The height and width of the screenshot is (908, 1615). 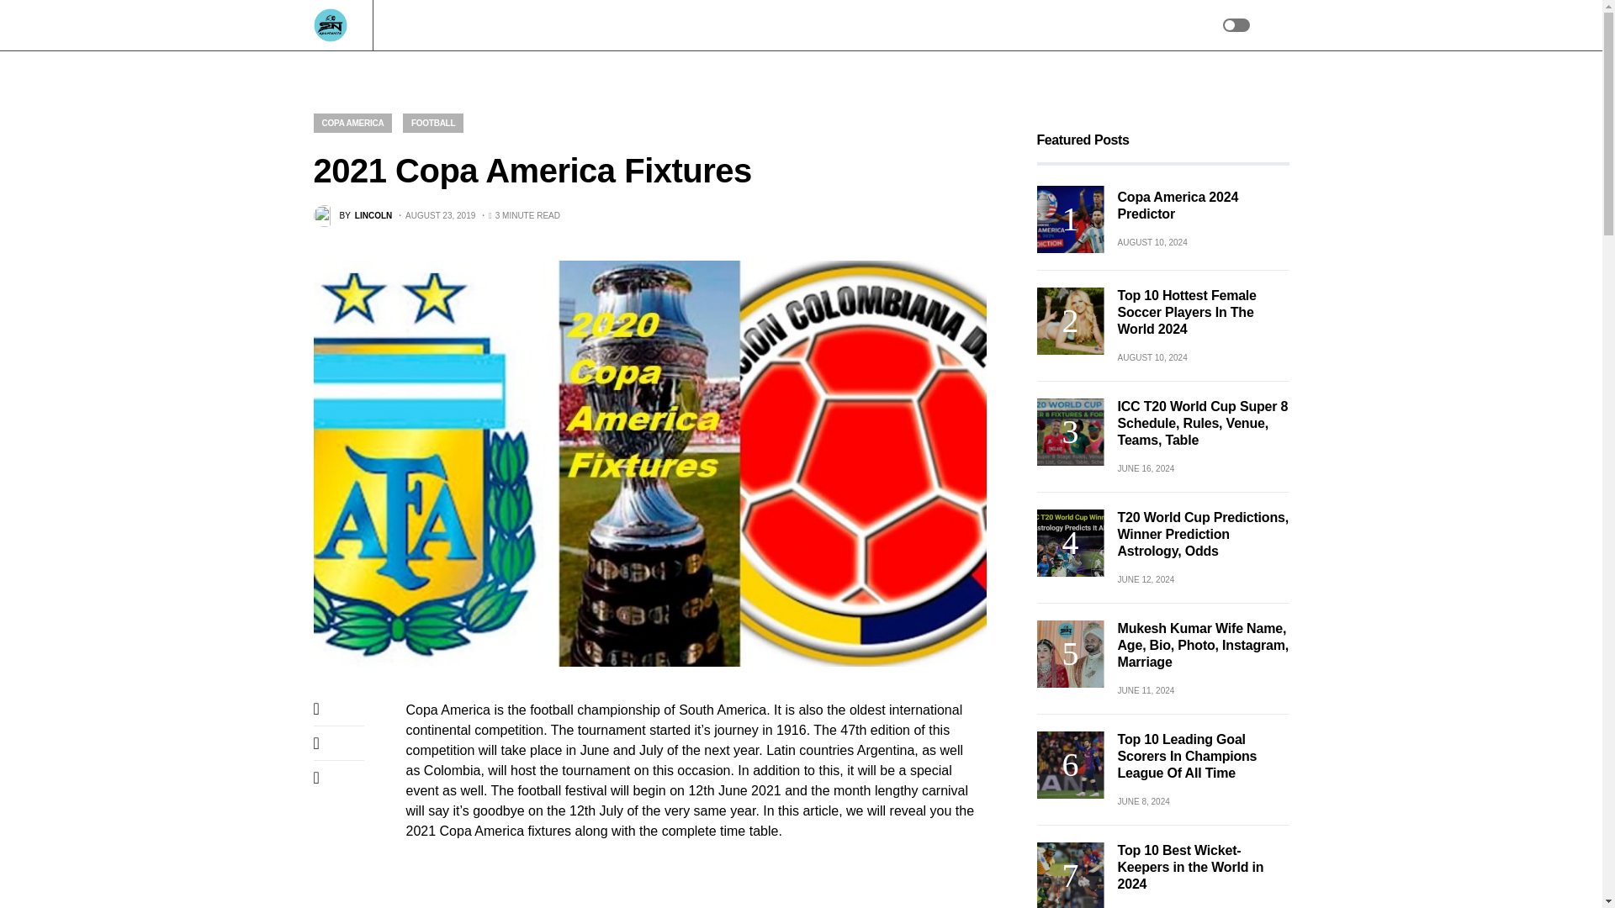 I want to click on View all posts by Lincoln, so click(x=352, y=216).